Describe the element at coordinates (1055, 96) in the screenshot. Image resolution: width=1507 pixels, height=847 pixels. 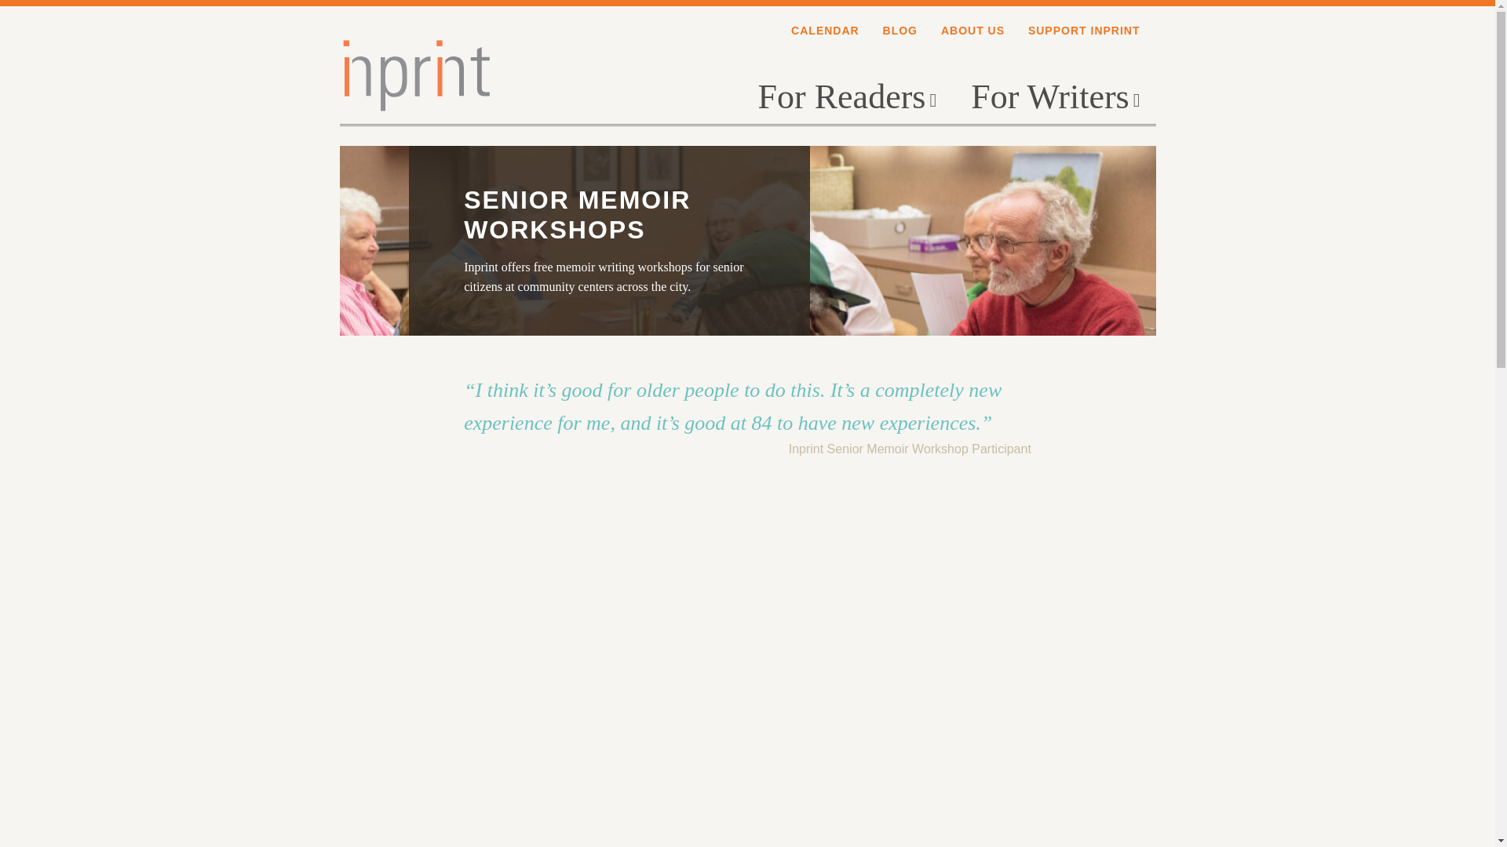
I see `For Writers` at that location.